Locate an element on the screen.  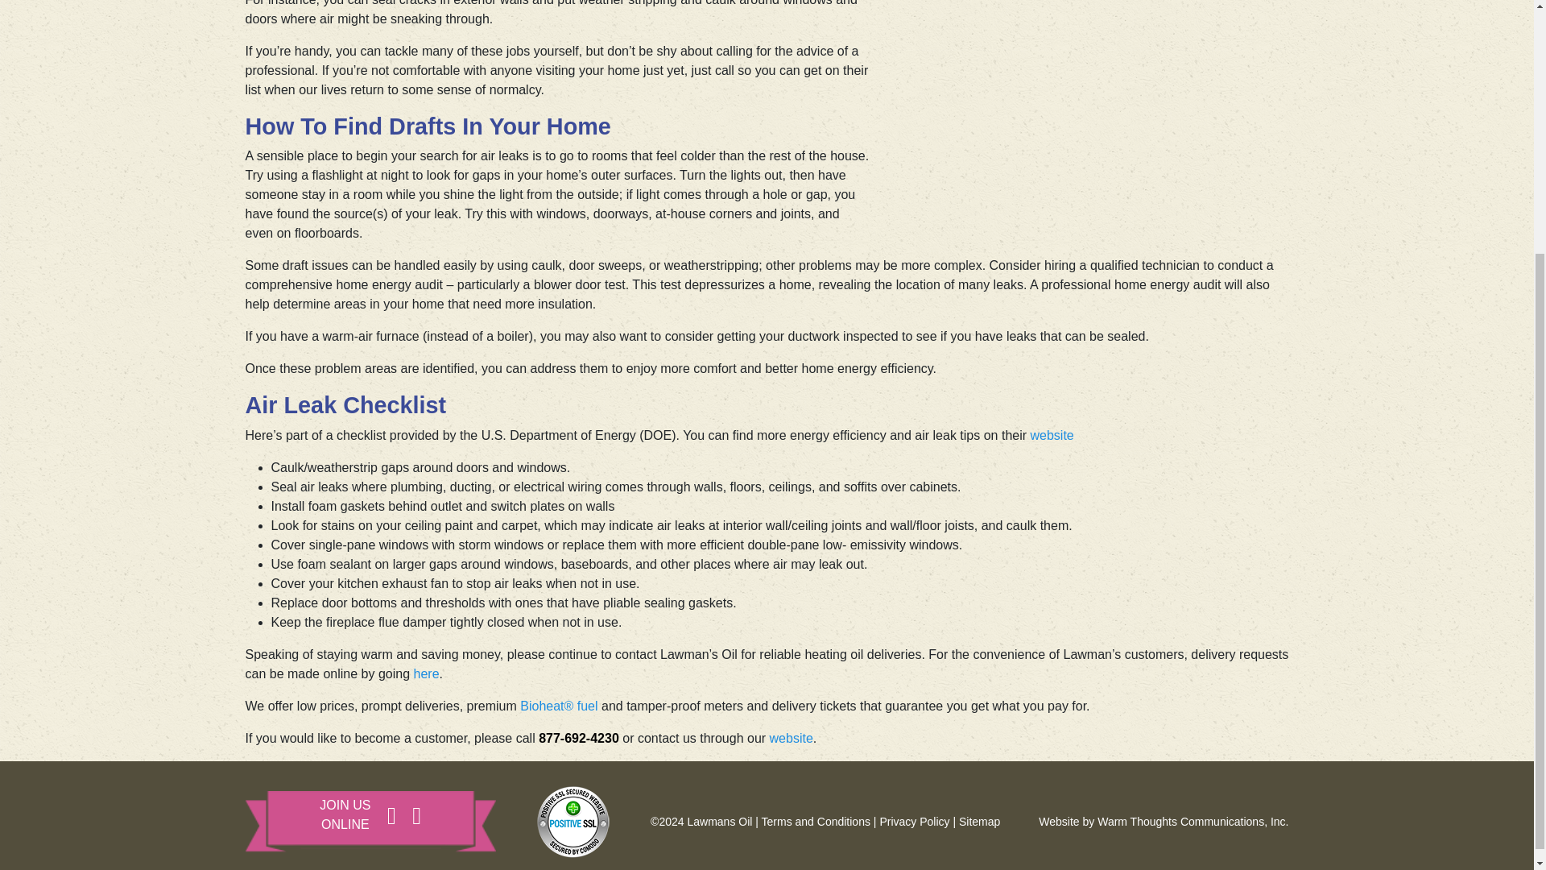
privacy is located at coordinates (914, 822).